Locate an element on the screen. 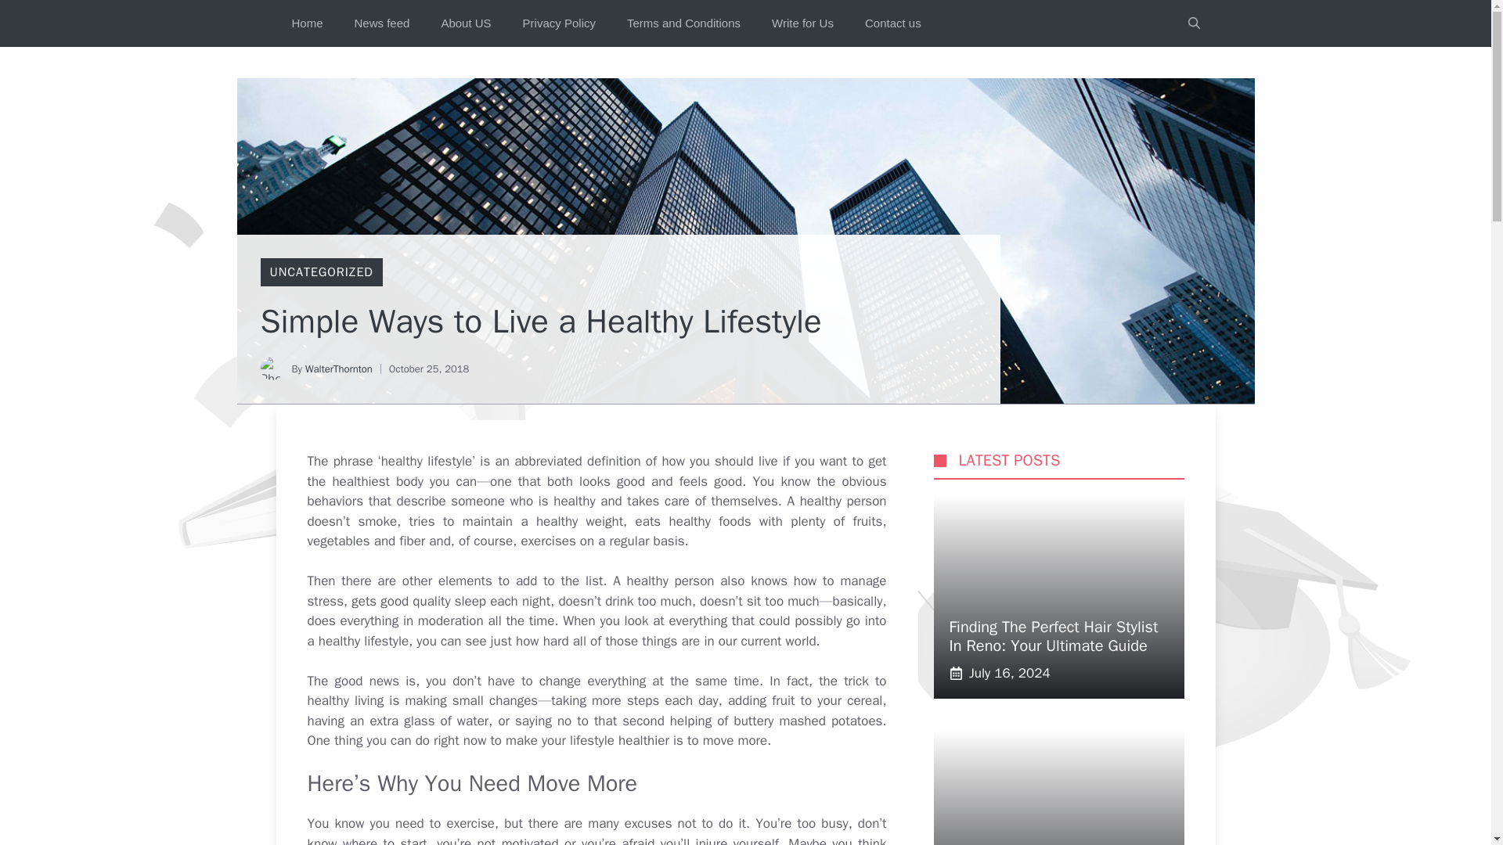 The height and width of the screenshot is (845, 1503). UNCATEGORIZED is located at coordinates (321, 272).